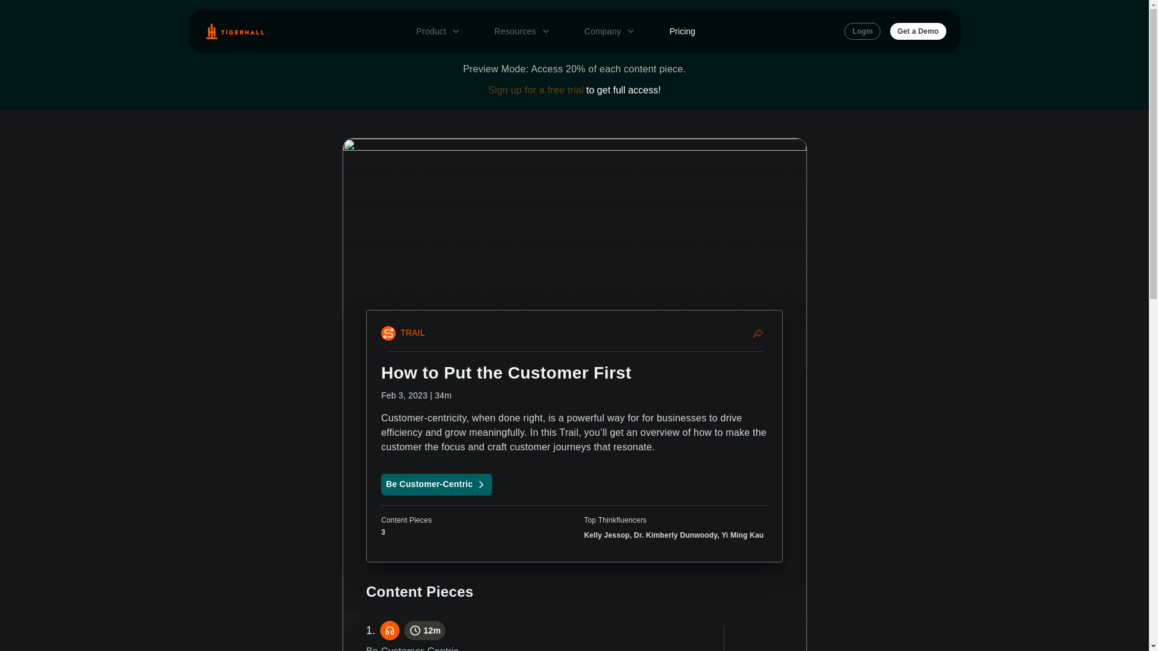 The height and width of the screenshot is (651, 1158). Describe the element at coordinates (683, 31) in the screenshot. I see `Pricing` at that location.